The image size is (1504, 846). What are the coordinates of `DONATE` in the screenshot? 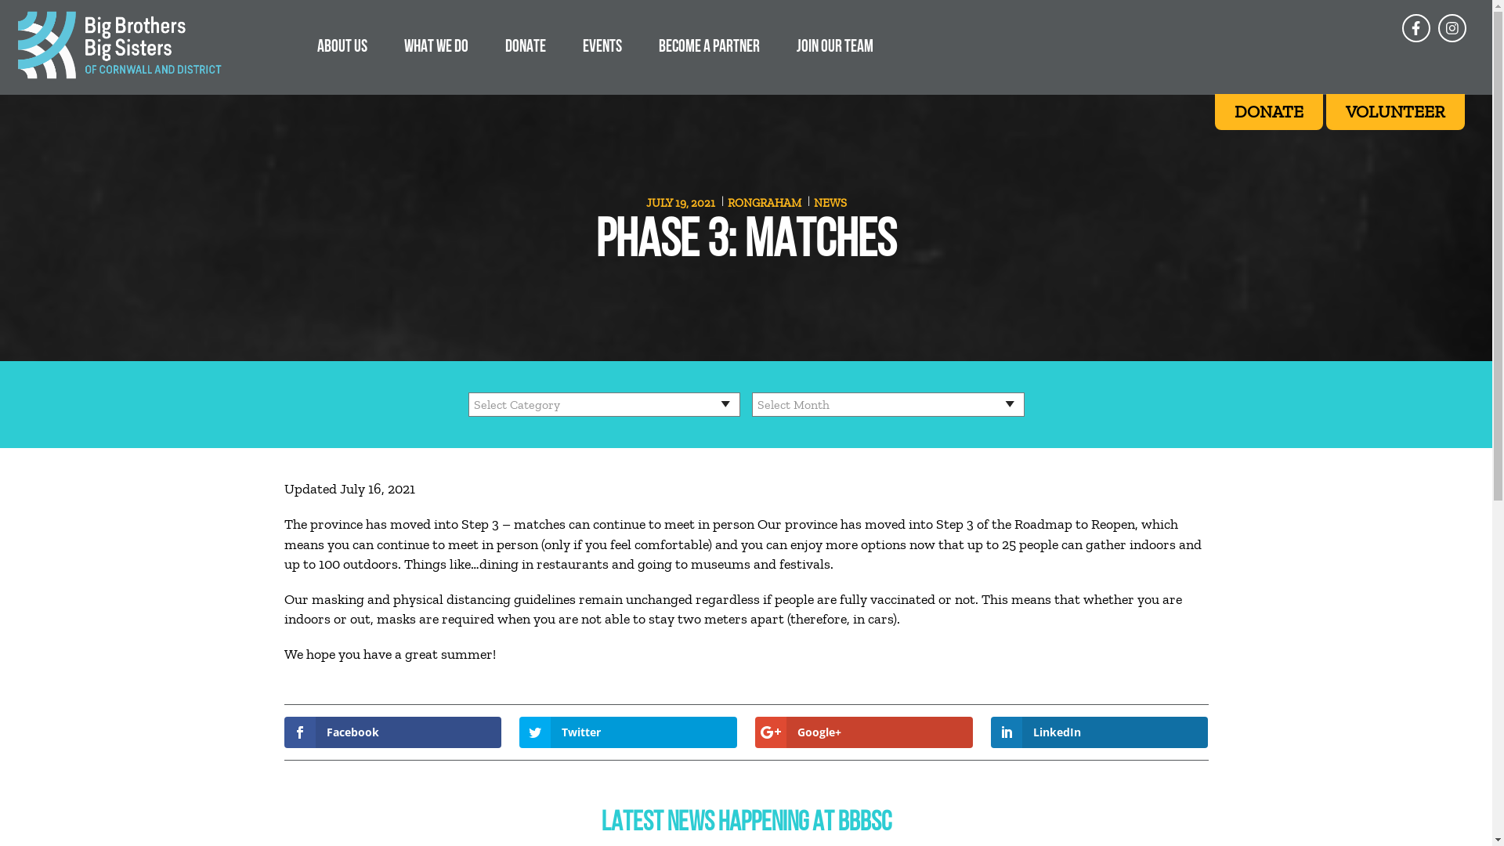 It's located at (526, 45).